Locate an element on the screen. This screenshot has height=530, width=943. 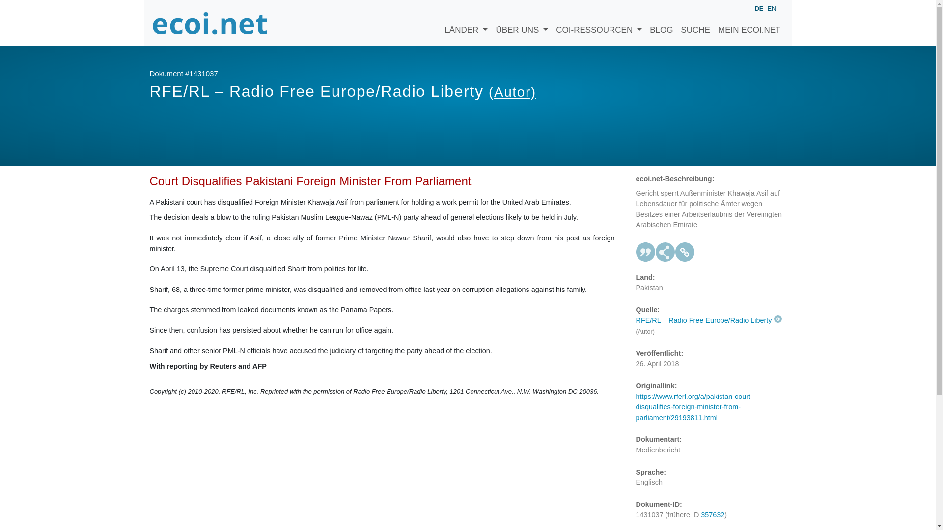
357632 is located at coordinates (712, 515).